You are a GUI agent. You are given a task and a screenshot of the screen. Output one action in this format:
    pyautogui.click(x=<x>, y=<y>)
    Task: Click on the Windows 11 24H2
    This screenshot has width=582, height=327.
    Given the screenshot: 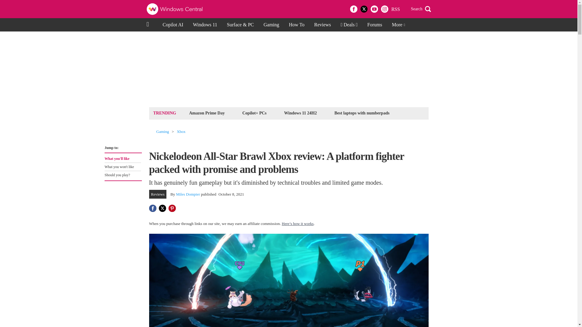 What is the action you would take?
    pyautogui.click(x=207, y=113)
    